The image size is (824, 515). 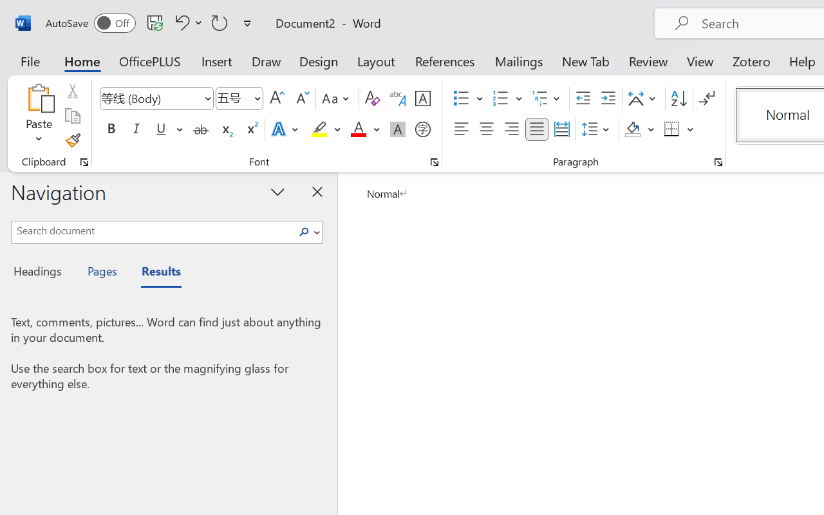 I want to click on Home, so click(x=82, y=61).